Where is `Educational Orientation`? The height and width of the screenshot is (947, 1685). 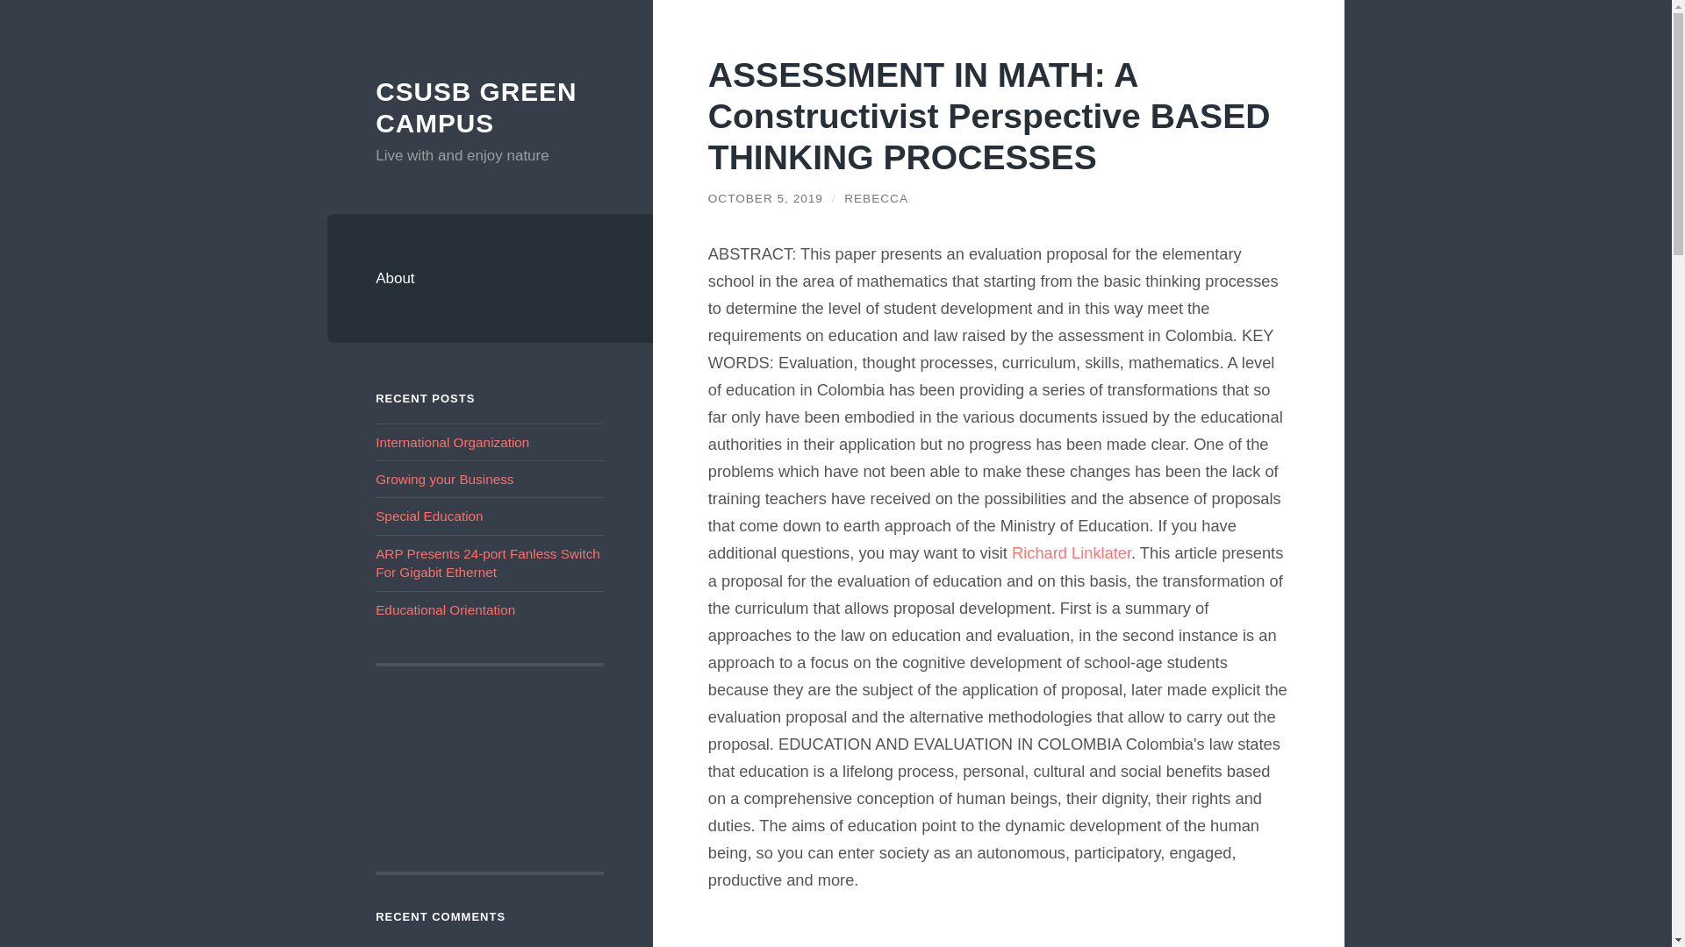
Educational Orientation is located at coordinates (446, 609).